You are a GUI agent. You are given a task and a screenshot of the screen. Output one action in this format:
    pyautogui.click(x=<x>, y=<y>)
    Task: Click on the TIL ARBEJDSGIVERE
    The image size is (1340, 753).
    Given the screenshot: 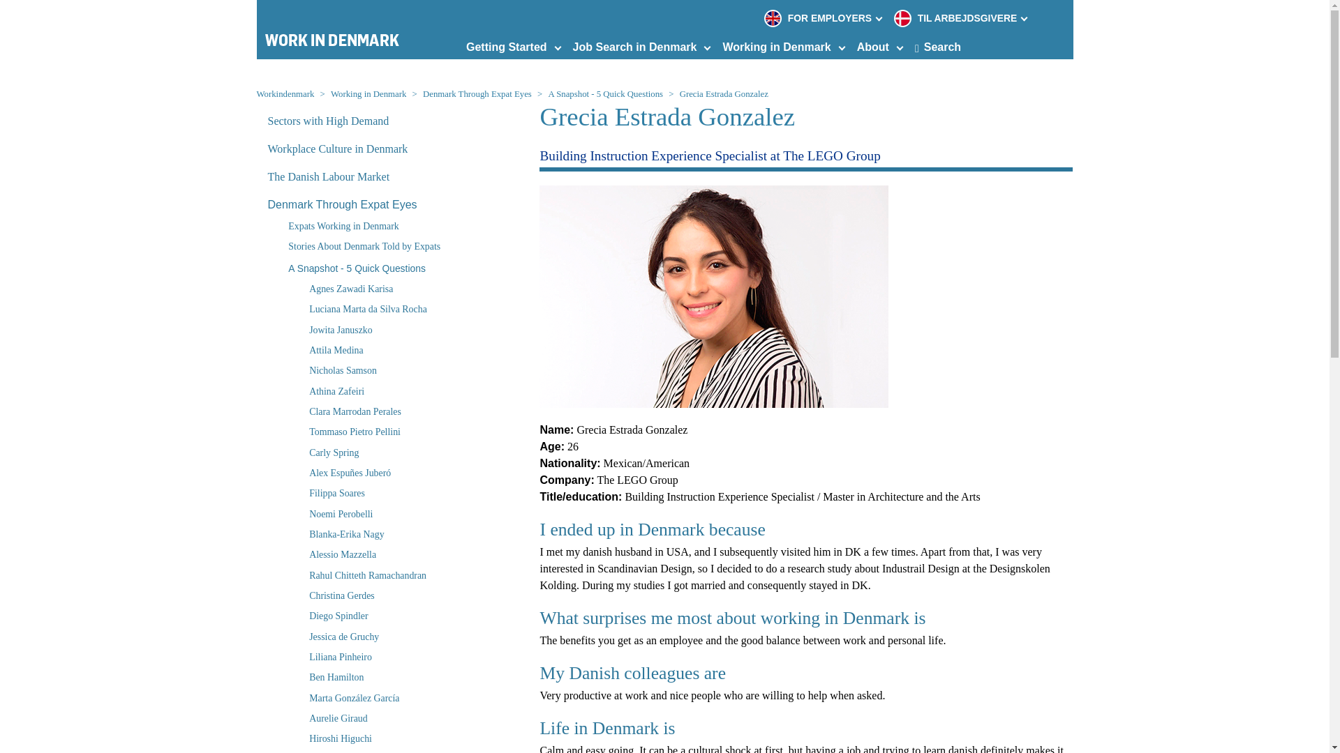 What is the action you would take?
    pyautogui.click(x=956, y=18)
    